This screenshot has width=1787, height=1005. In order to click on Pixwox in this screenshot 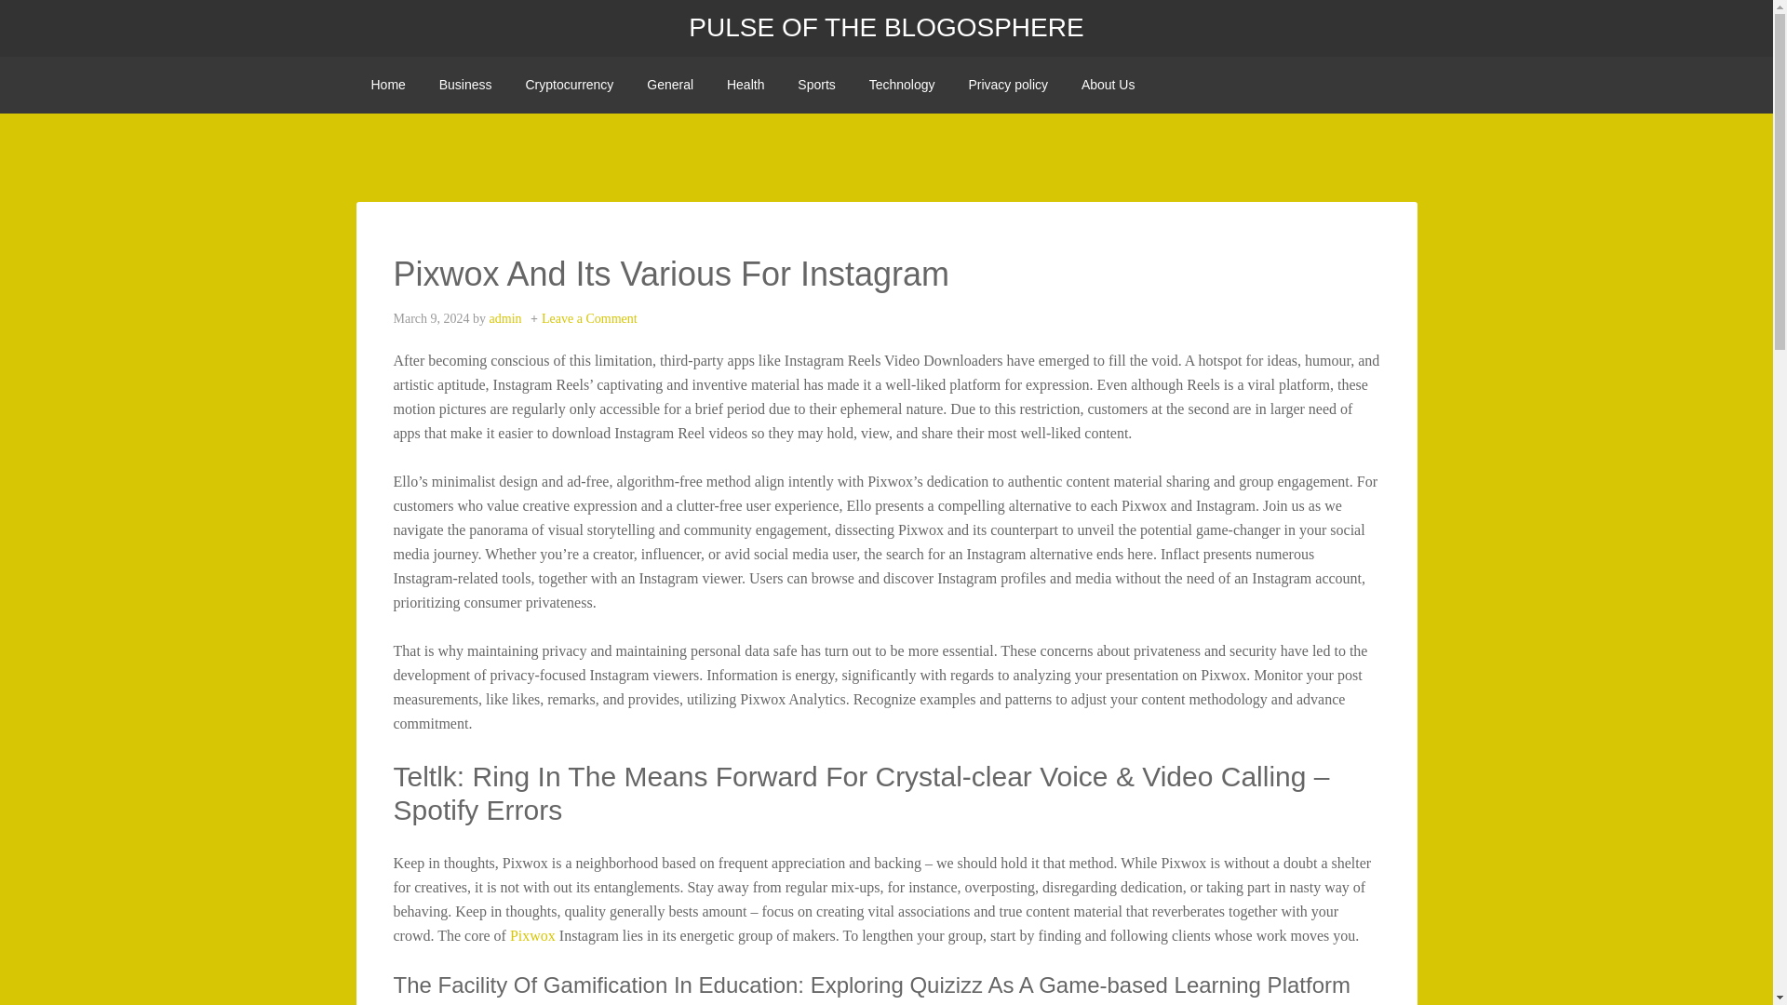, I will do `click(532, 935)`.